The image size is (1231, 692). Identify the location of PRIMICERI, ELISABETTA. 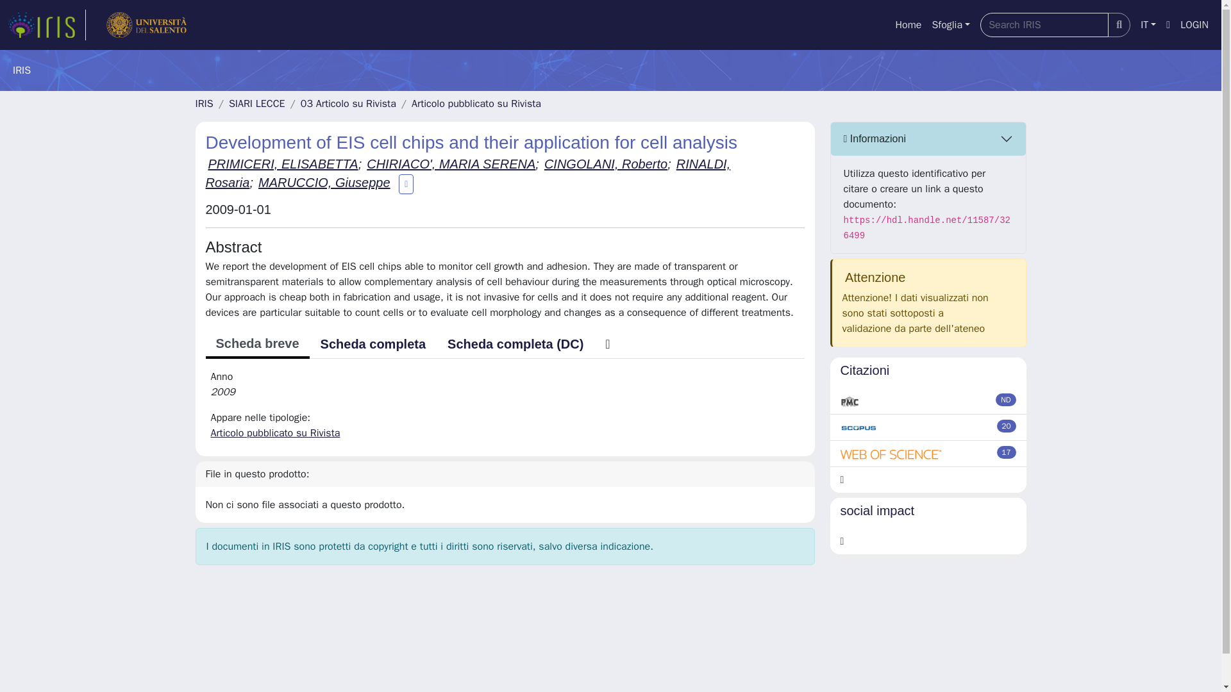
(283, 164).